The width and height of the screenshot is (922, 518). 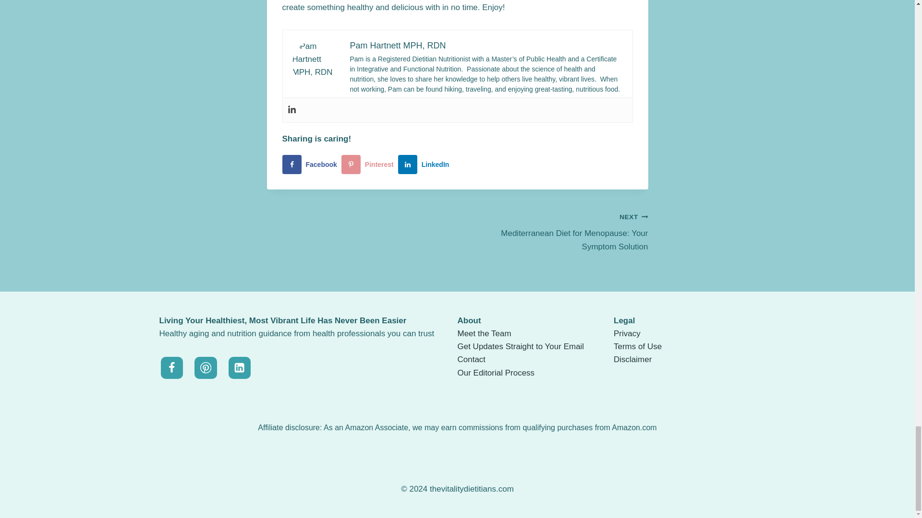 I want to click on Contact, so click(x=552, y=232).